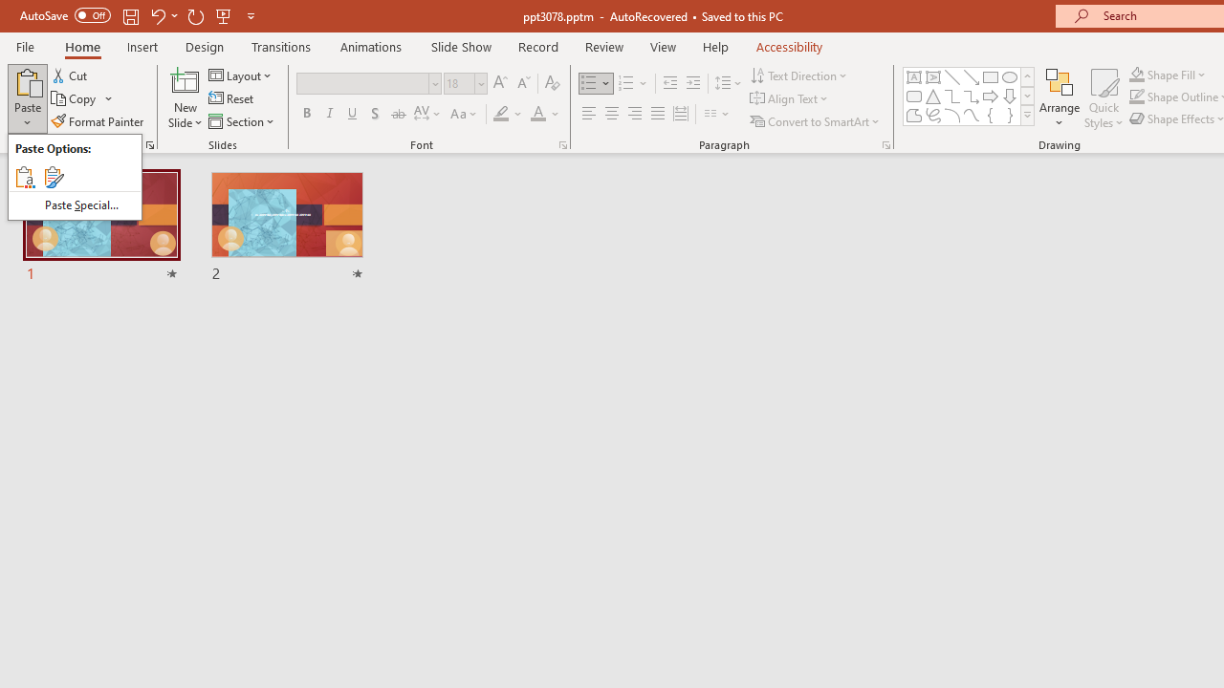 This screenshot has height=688, width=1224. Describe the element at coordinates (232, 99) in the screenshot. I see `Reset` at that location.